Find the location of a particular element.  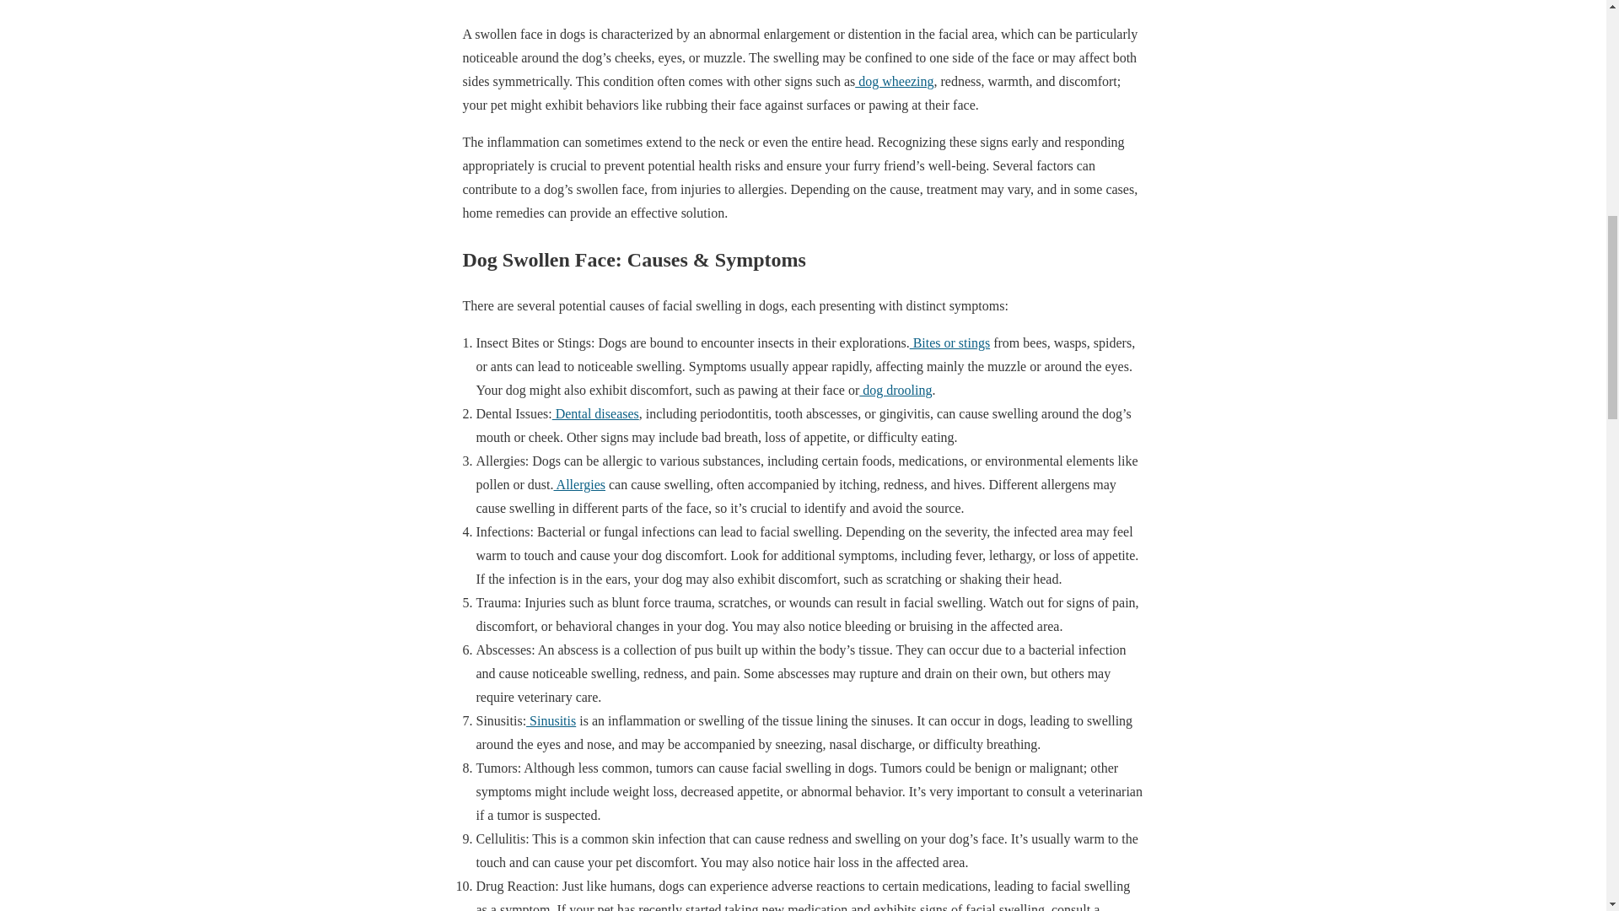

dog drooling is located at coordinates (896, 390).